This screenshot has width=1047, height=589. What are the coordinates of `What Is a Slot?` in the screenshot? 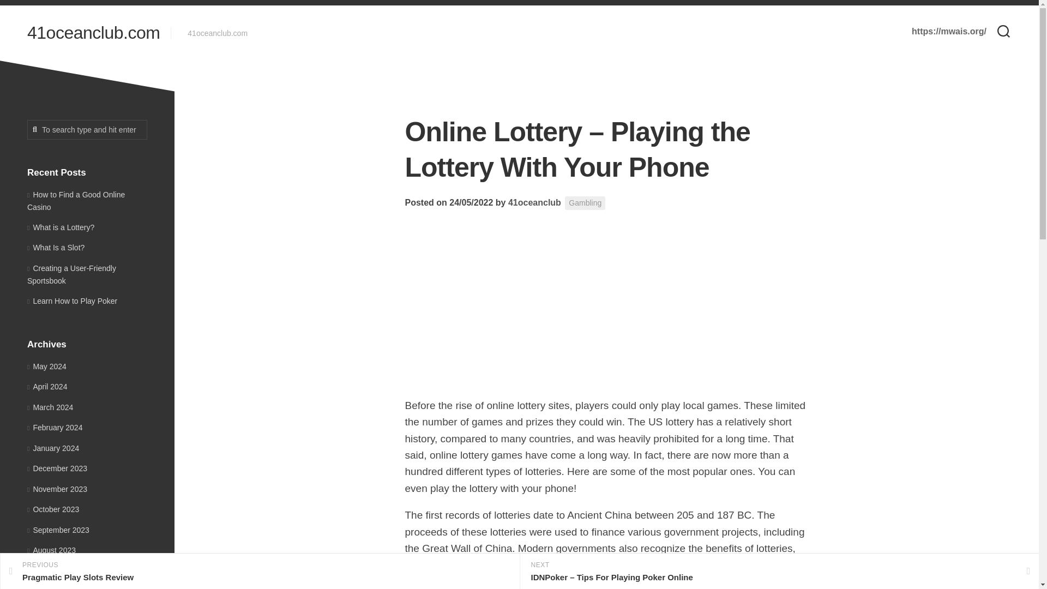 It's located at (50, 406).